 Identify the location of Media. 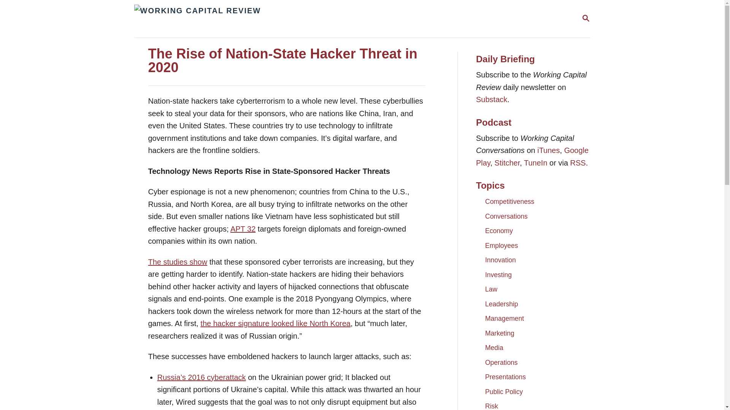
(494, 348).